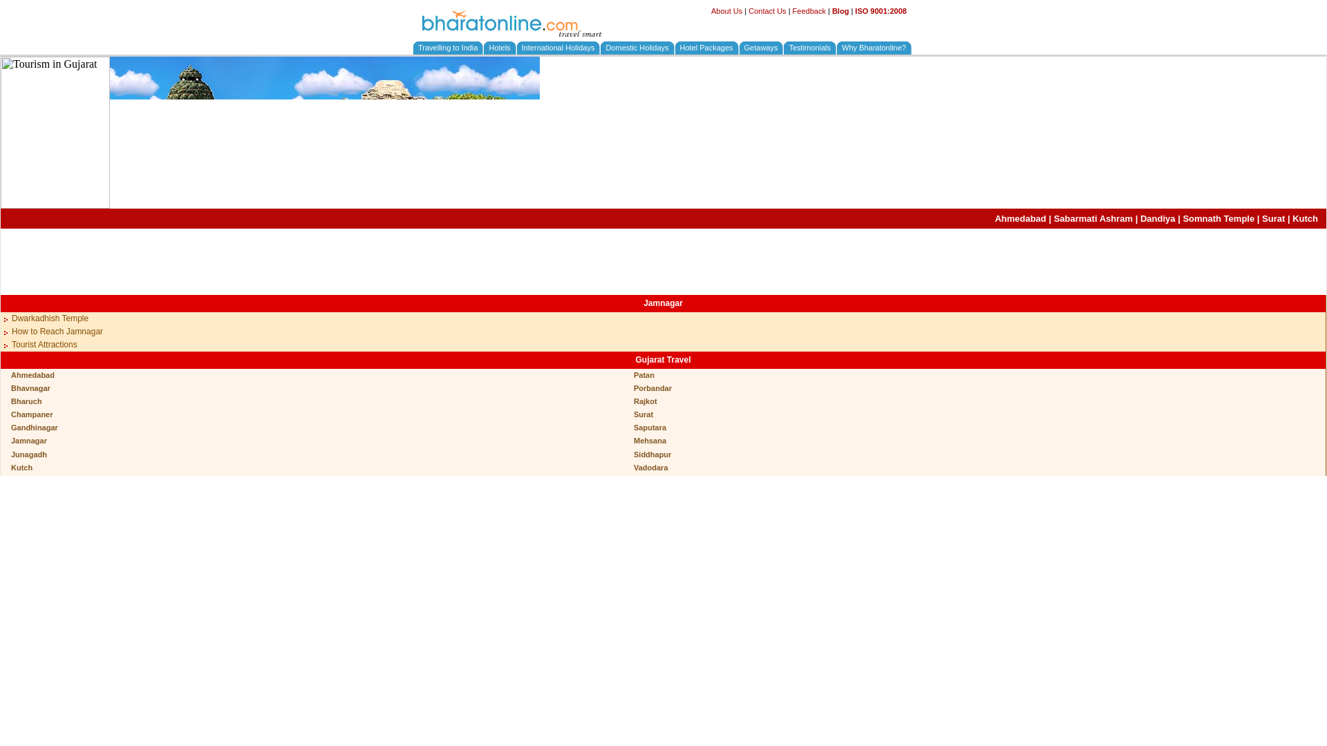 Image resolution: width=1327 pixels, height=746 pixels. I want to click on Surat, so click(1273, 218).